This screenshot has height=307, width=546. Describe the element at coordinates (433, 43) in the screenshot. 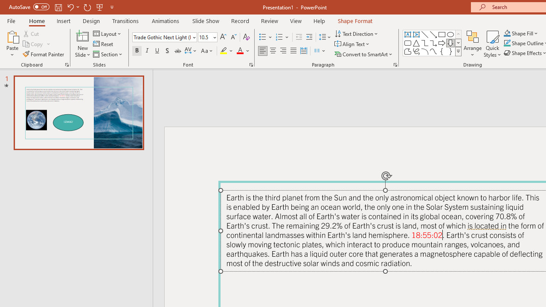

I see `AutomationID: ShapesInsertGallery` at that location.